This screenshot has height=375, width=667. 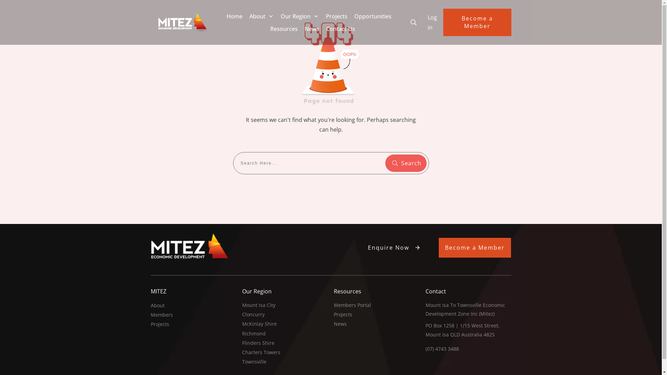 What do you see at coordinates (158, 306) in the screenshot?
I see `About` at bounding box center [158, 306].